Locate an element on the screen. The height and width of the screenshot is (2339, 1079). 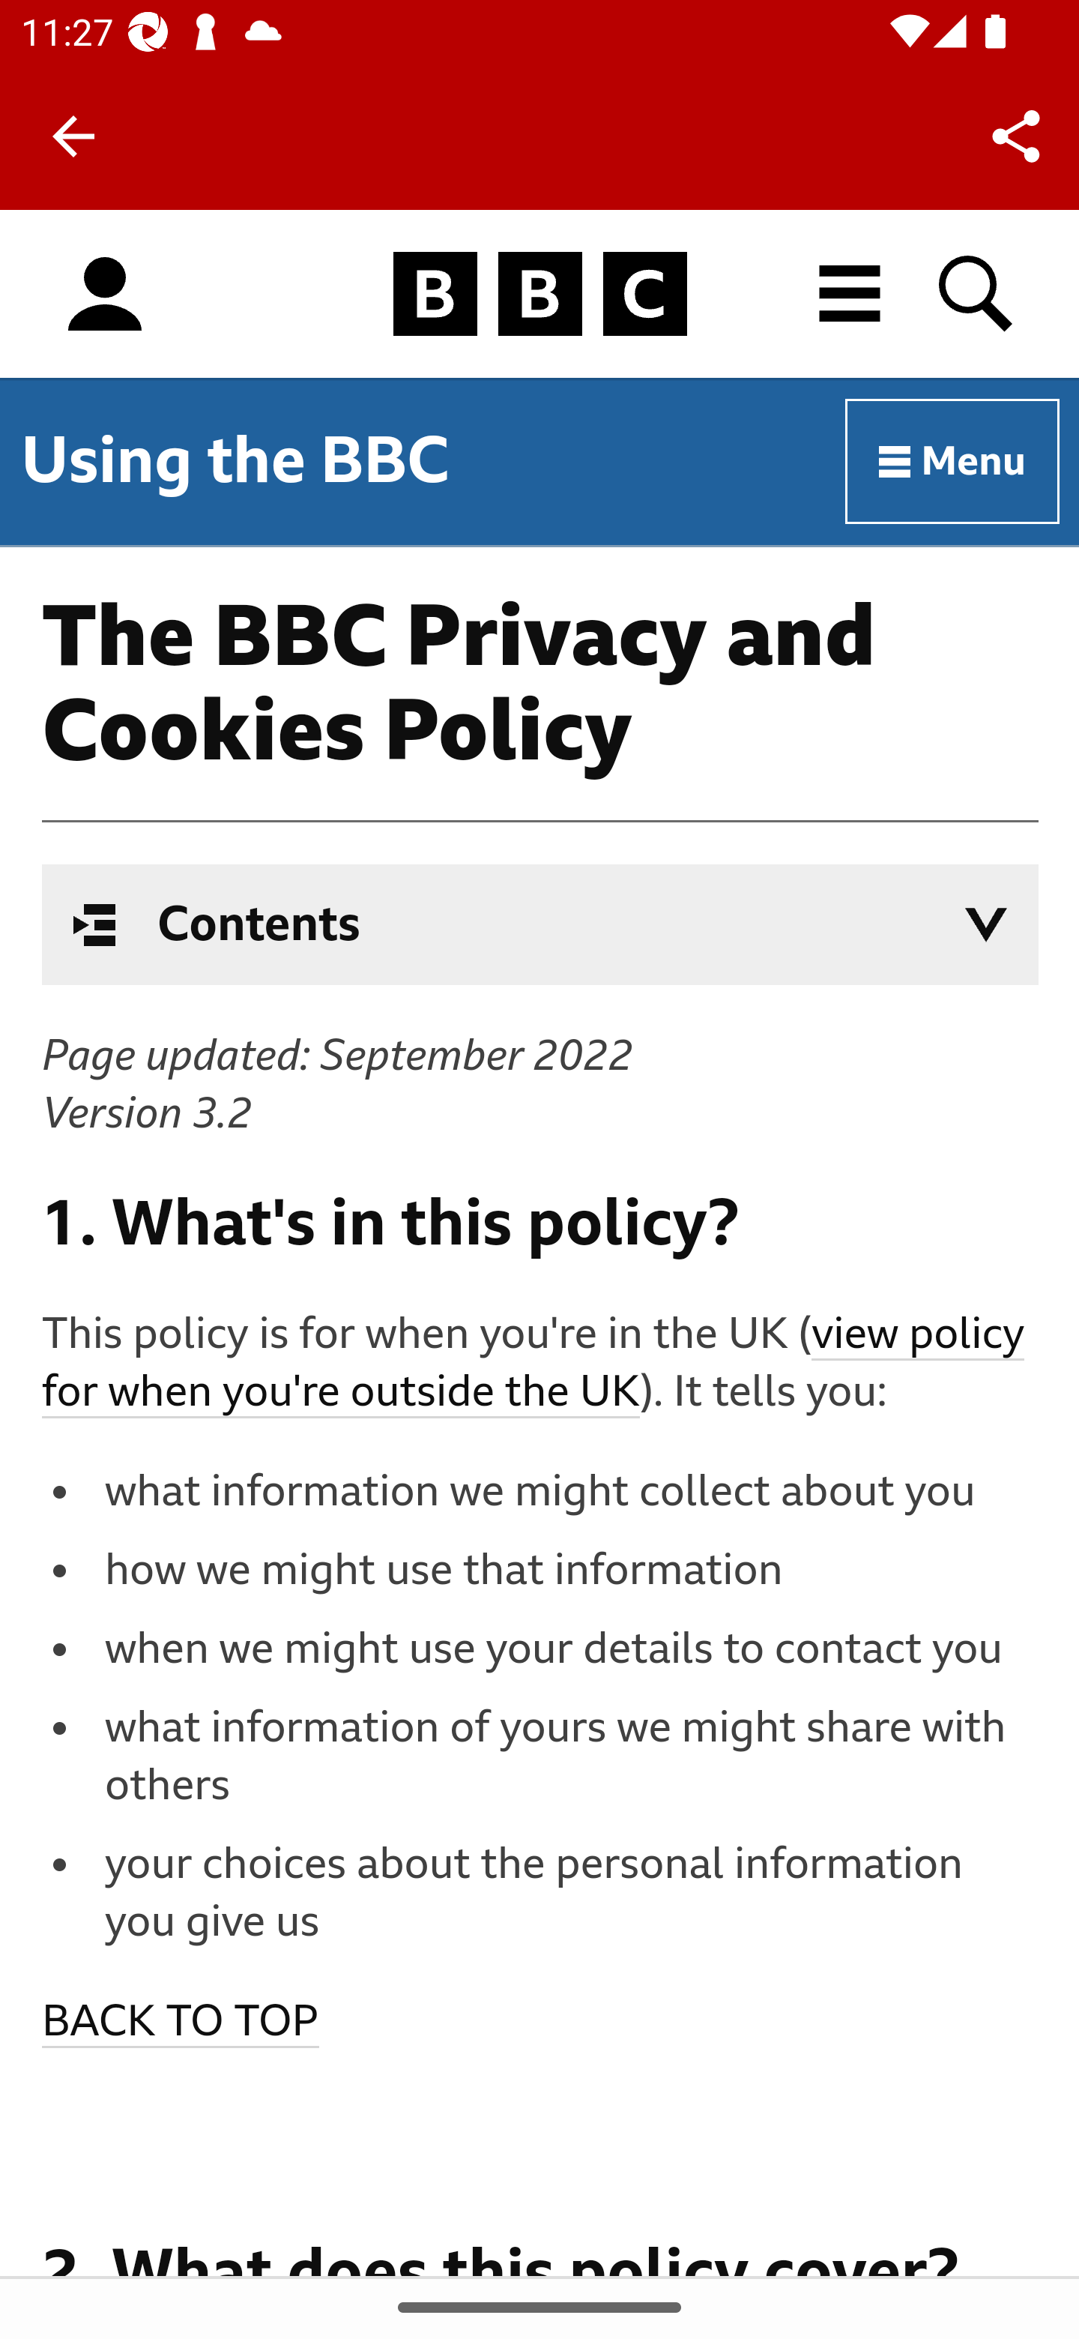
All BBC destinations menu is located at coordinates (850, 294).